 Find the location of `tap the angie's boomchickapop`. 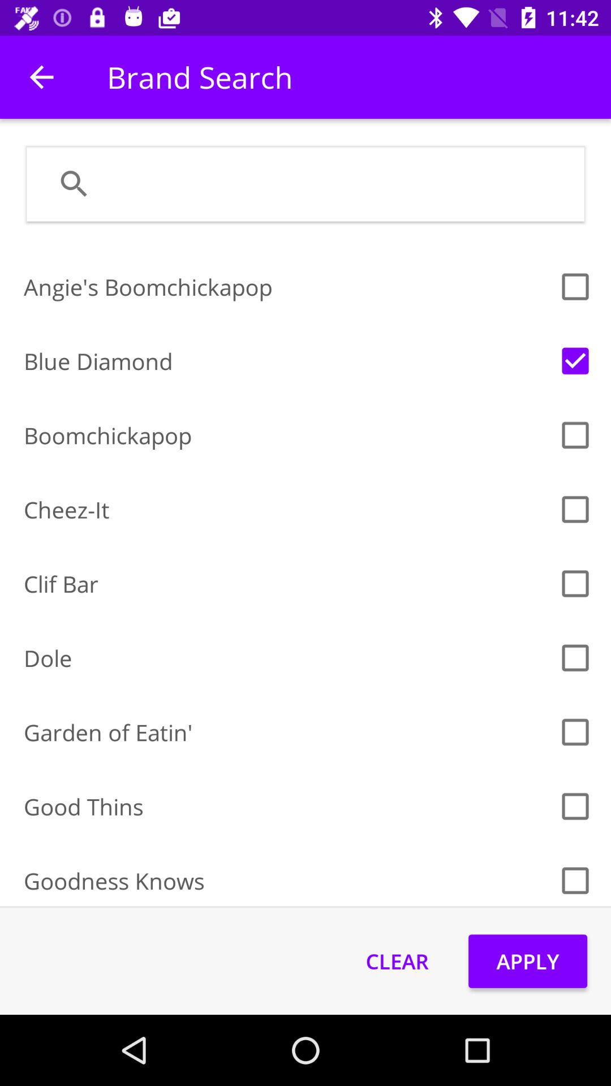

tap the angie's boomchickapop is located at coordinates (287, 286).